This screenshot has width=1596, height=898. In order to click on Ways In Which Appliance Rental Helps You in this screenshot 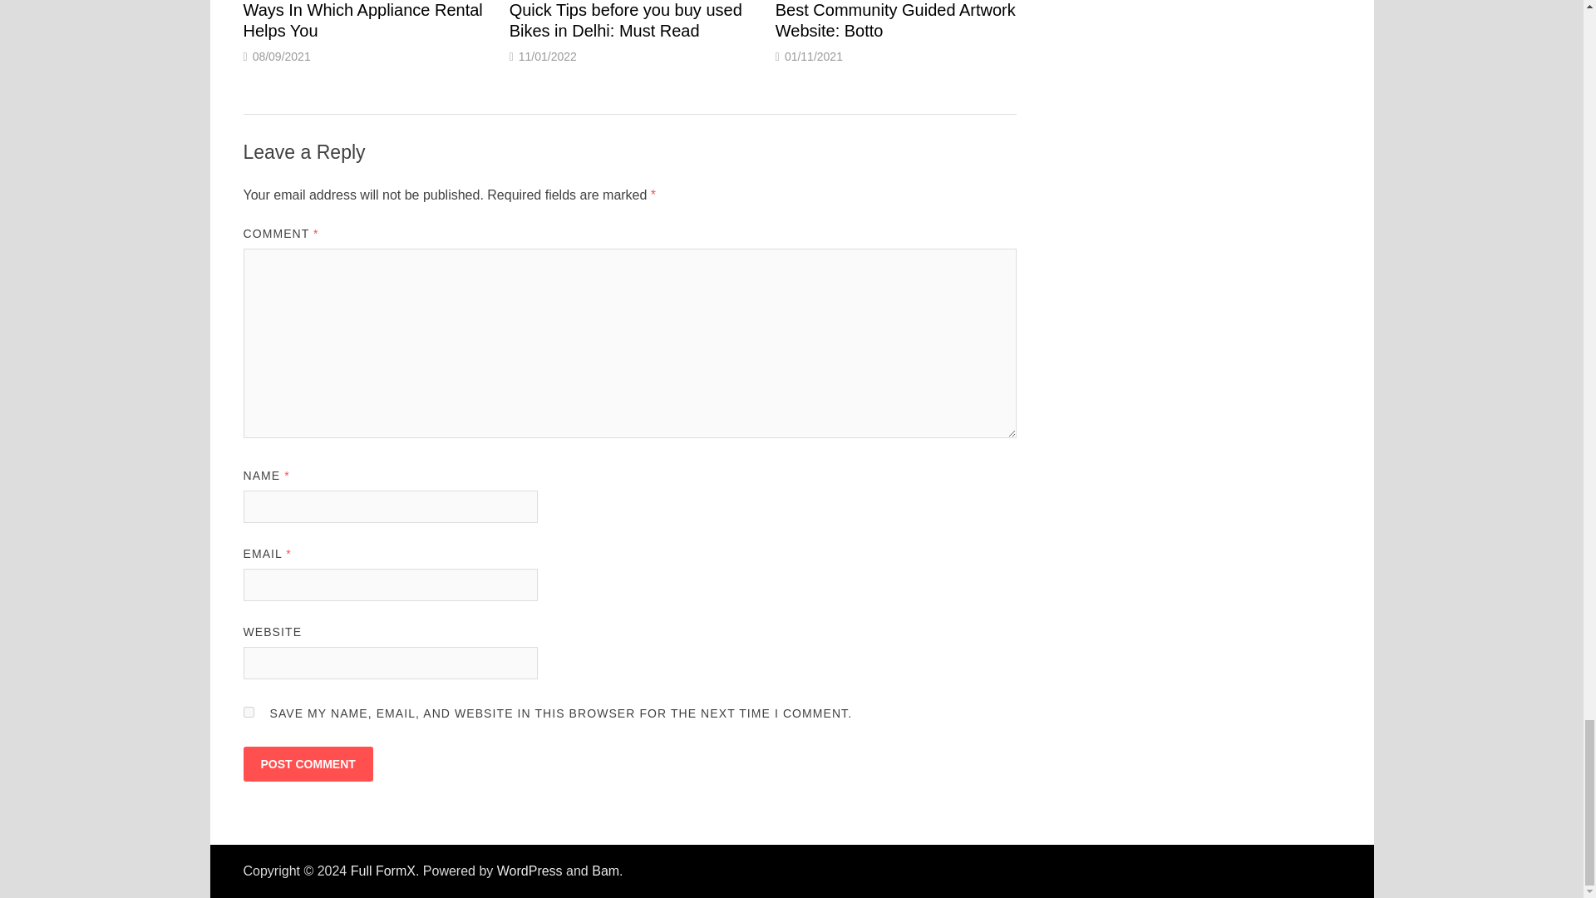, I will do `click(362, 20)`.